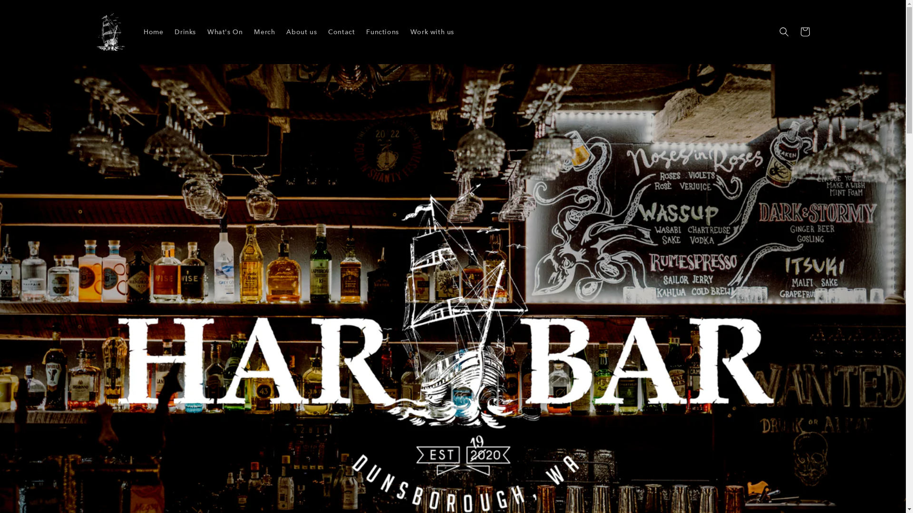 The width and height of the screenshot is (913, 513). What do you see at coordinates (264, 32) in the screenshot?
I see `Merch` at bounding box center [264, 32].